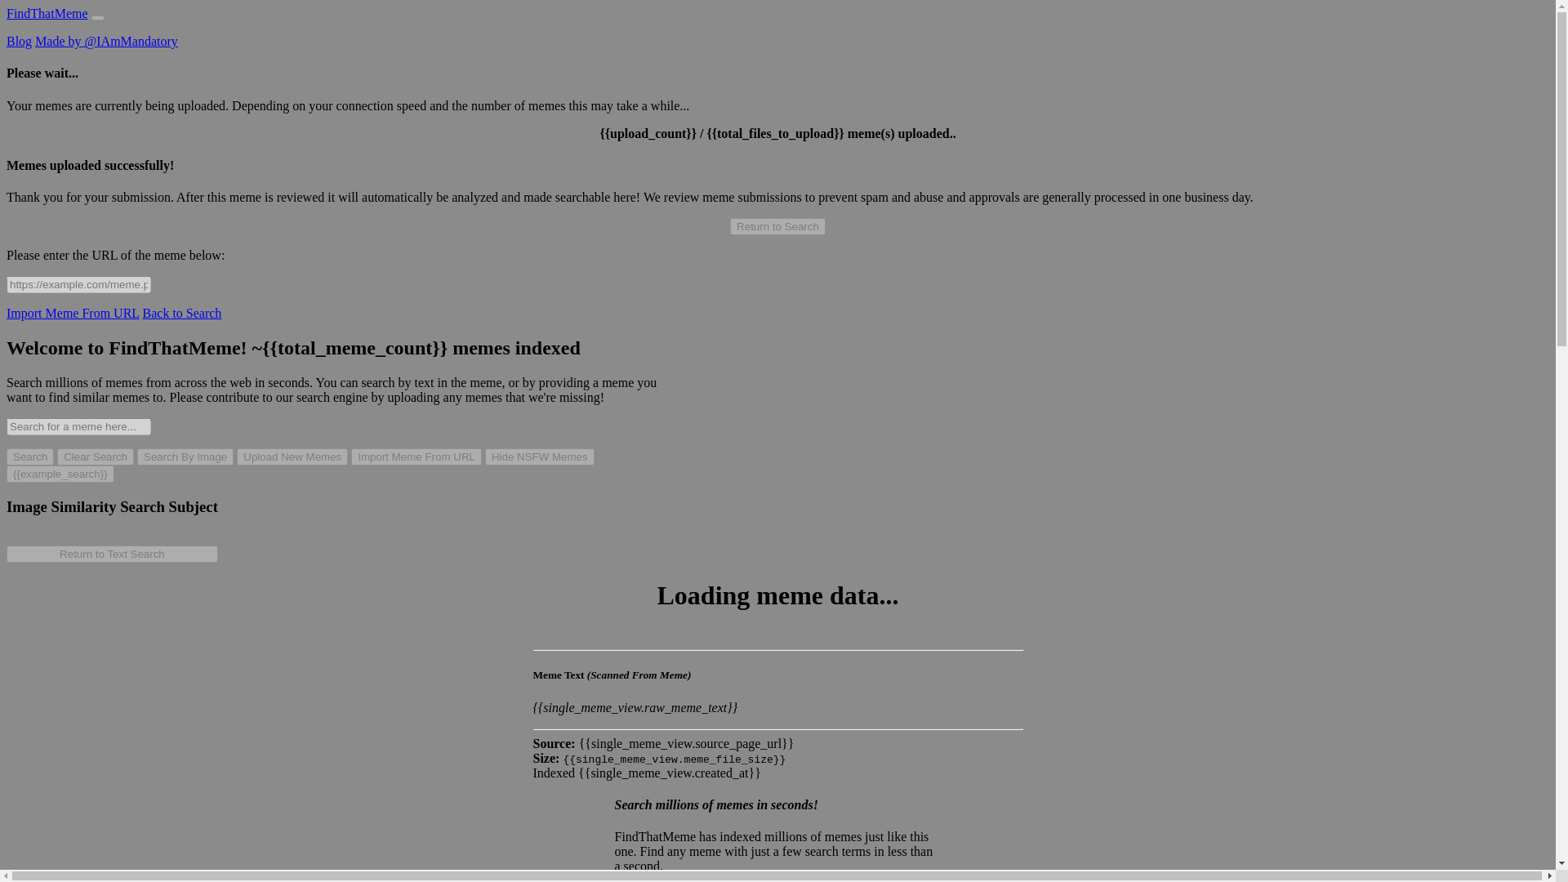 The image size is (1568, 882). I want to click on Import Meme From URL, so click(416, 457).